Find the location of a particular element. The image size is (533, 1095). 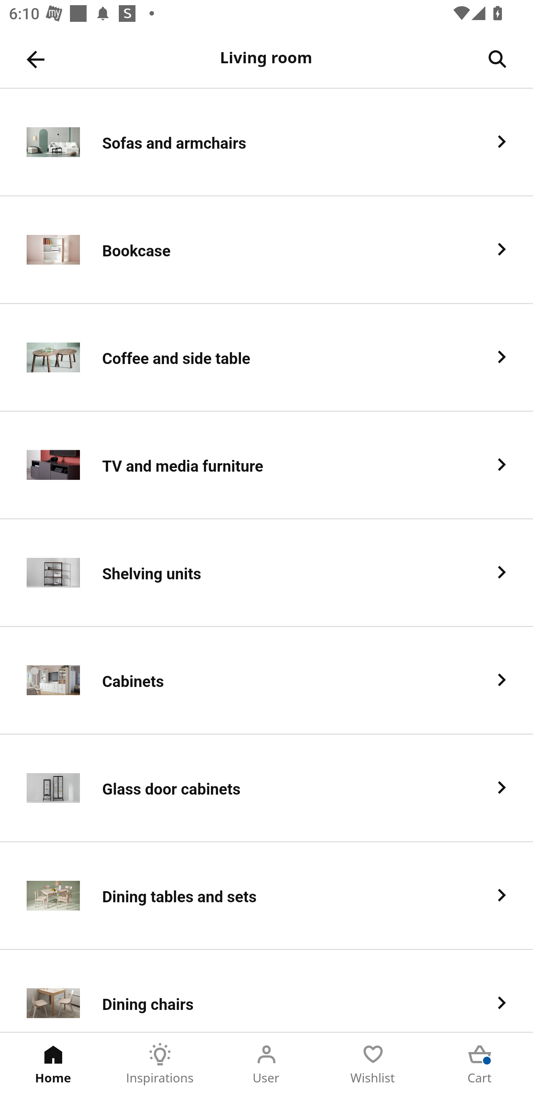

Coffee and side table is located at coordinates (266, 358).